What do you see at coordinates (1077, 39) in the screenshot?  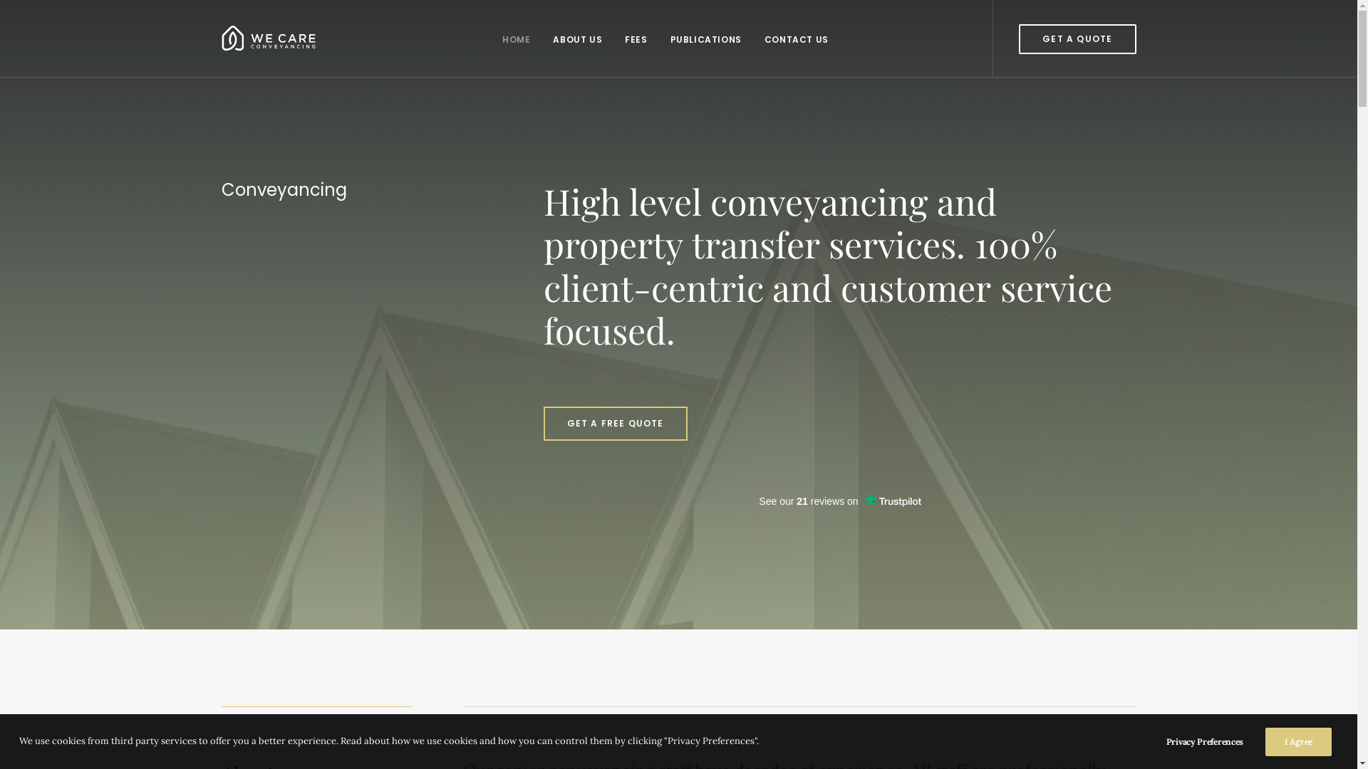 I see `GET A QUOTE` at bounding box center [1077, 39].